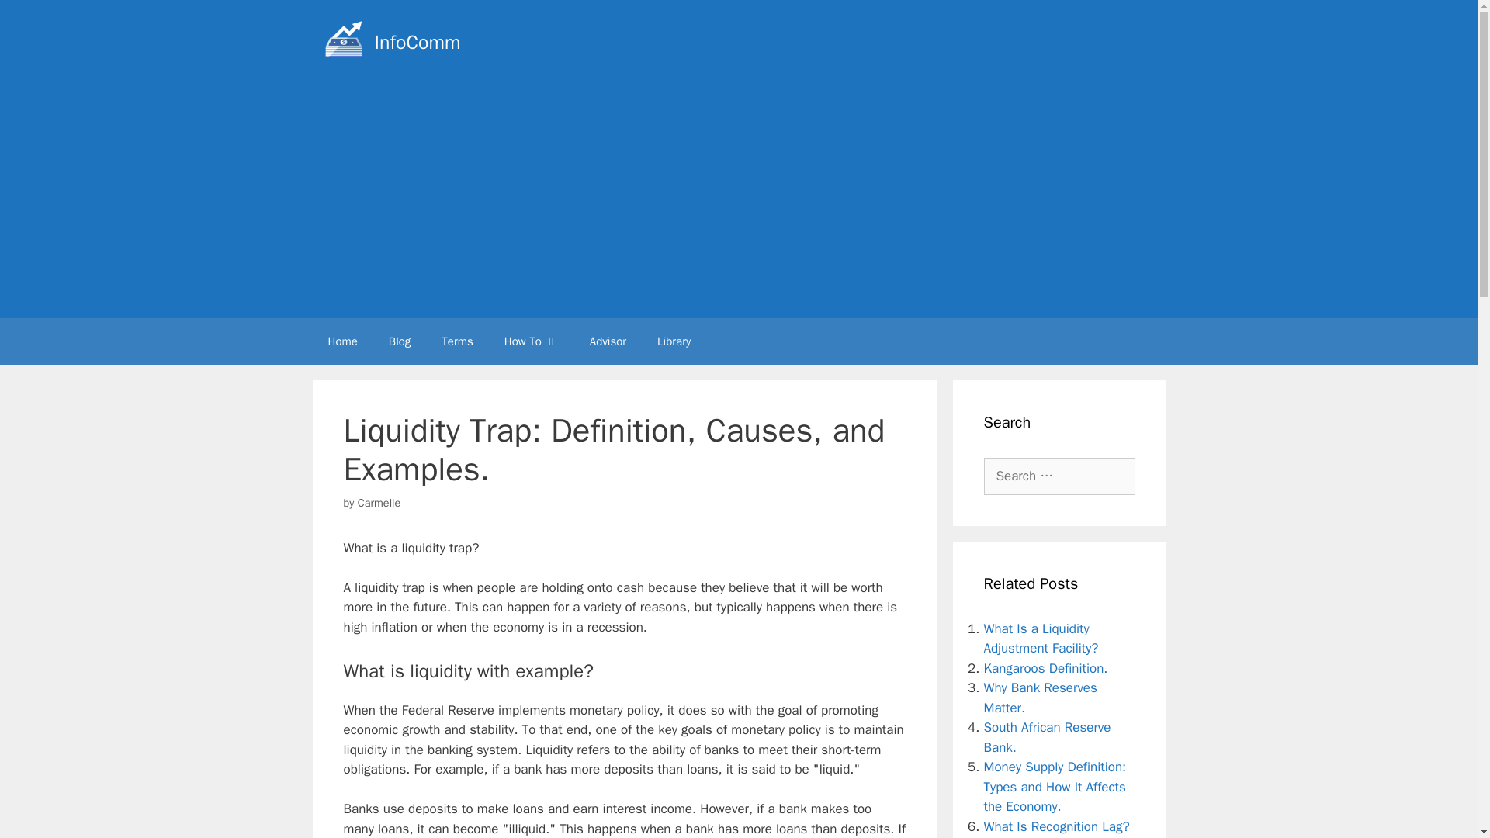  I want to click on Terms, so click(457, 341).